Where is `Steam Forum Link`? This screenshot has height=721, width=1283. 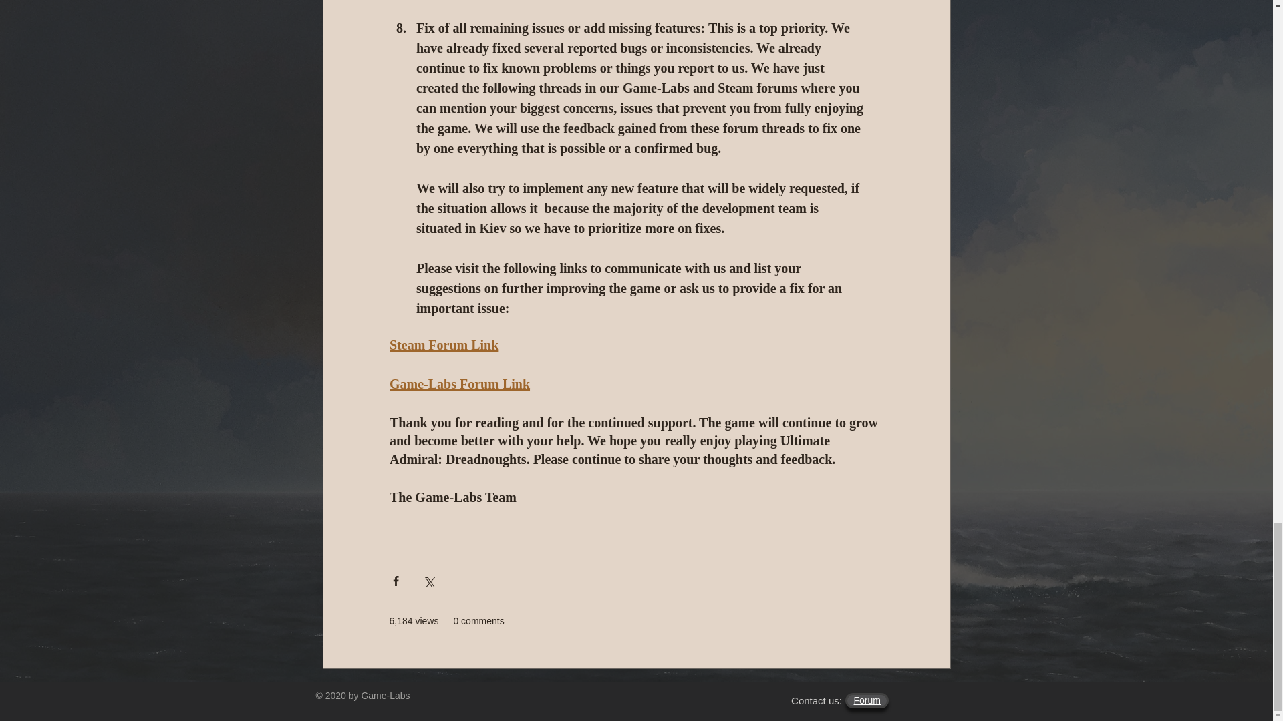
Steam Forum Link is located at coordinates (442, 345).